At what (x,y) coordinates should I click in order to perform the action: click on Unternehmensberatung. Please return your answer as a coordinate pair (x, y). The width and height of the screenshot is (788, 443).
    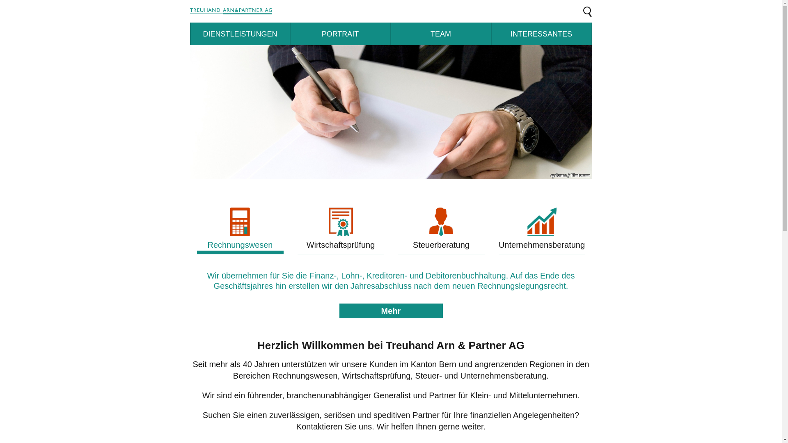
    Looking at the image, I should click on (542, 231).